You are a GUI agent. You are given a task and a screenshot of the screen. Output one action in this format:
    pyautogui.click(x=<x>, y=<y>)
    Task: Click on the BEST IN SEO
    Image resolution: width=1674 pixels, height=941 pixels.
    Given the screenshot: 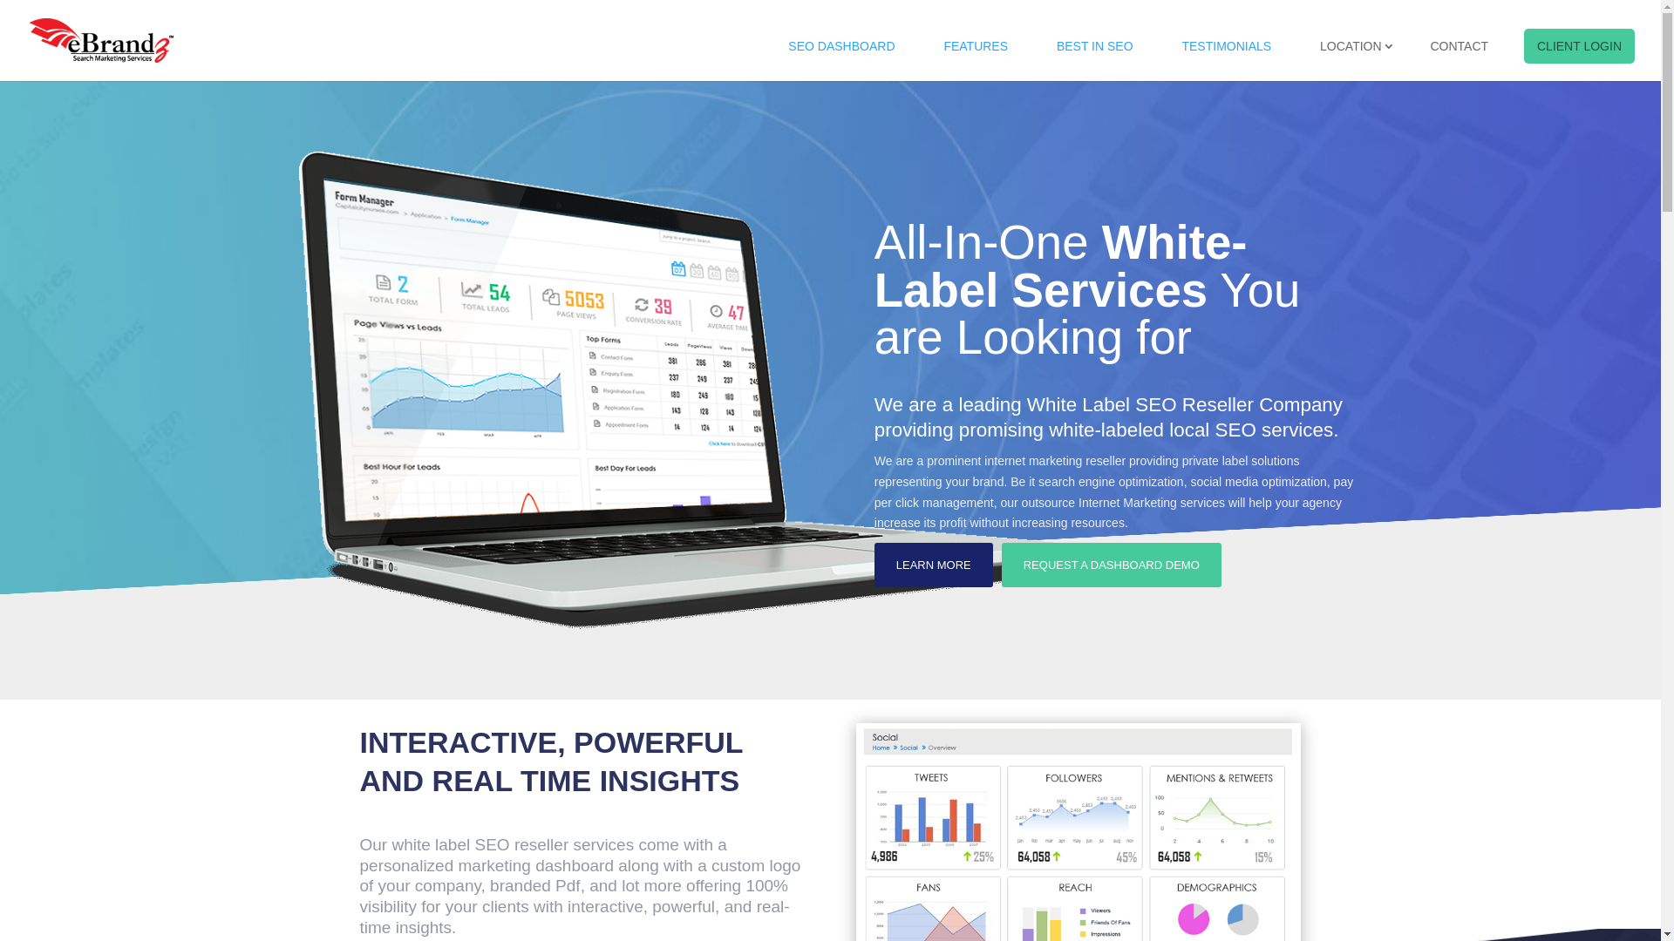 What is the action you would take?
    pyautogui.click(x=1095, y=46)
    